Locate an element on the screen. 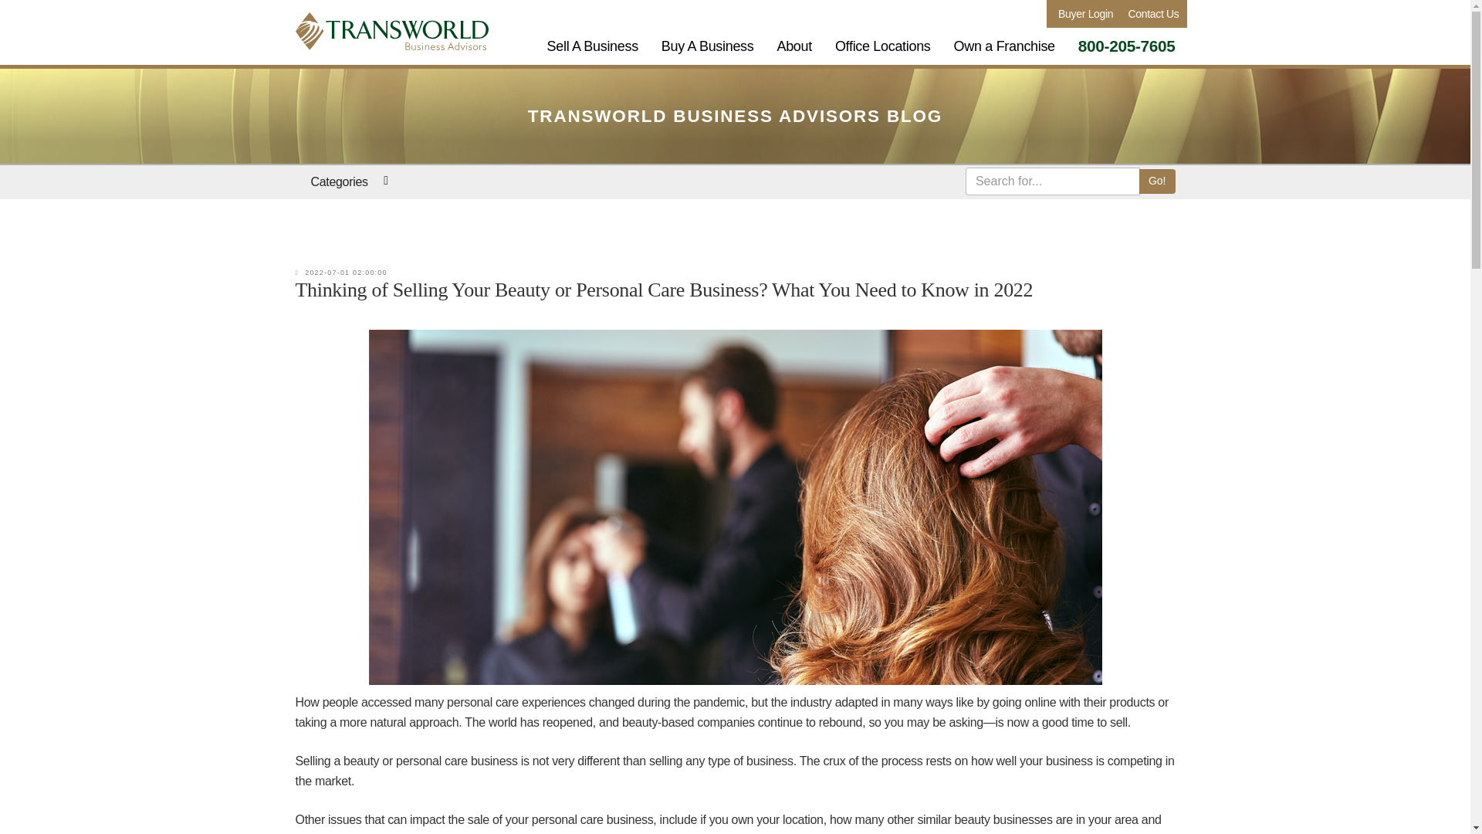  Transworld Business Advisors is located at coordinates (391, 30).